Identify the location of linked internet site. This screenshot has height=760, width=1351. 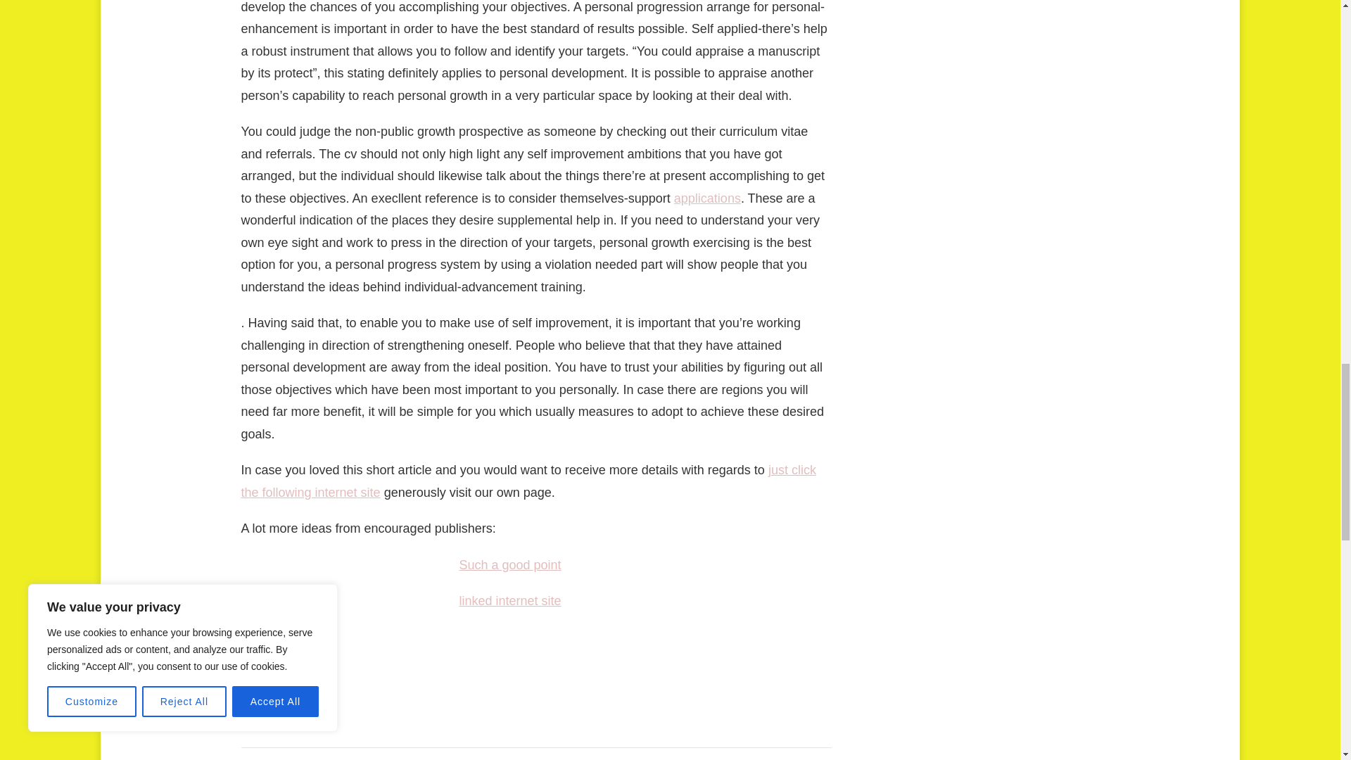
(509, 601).